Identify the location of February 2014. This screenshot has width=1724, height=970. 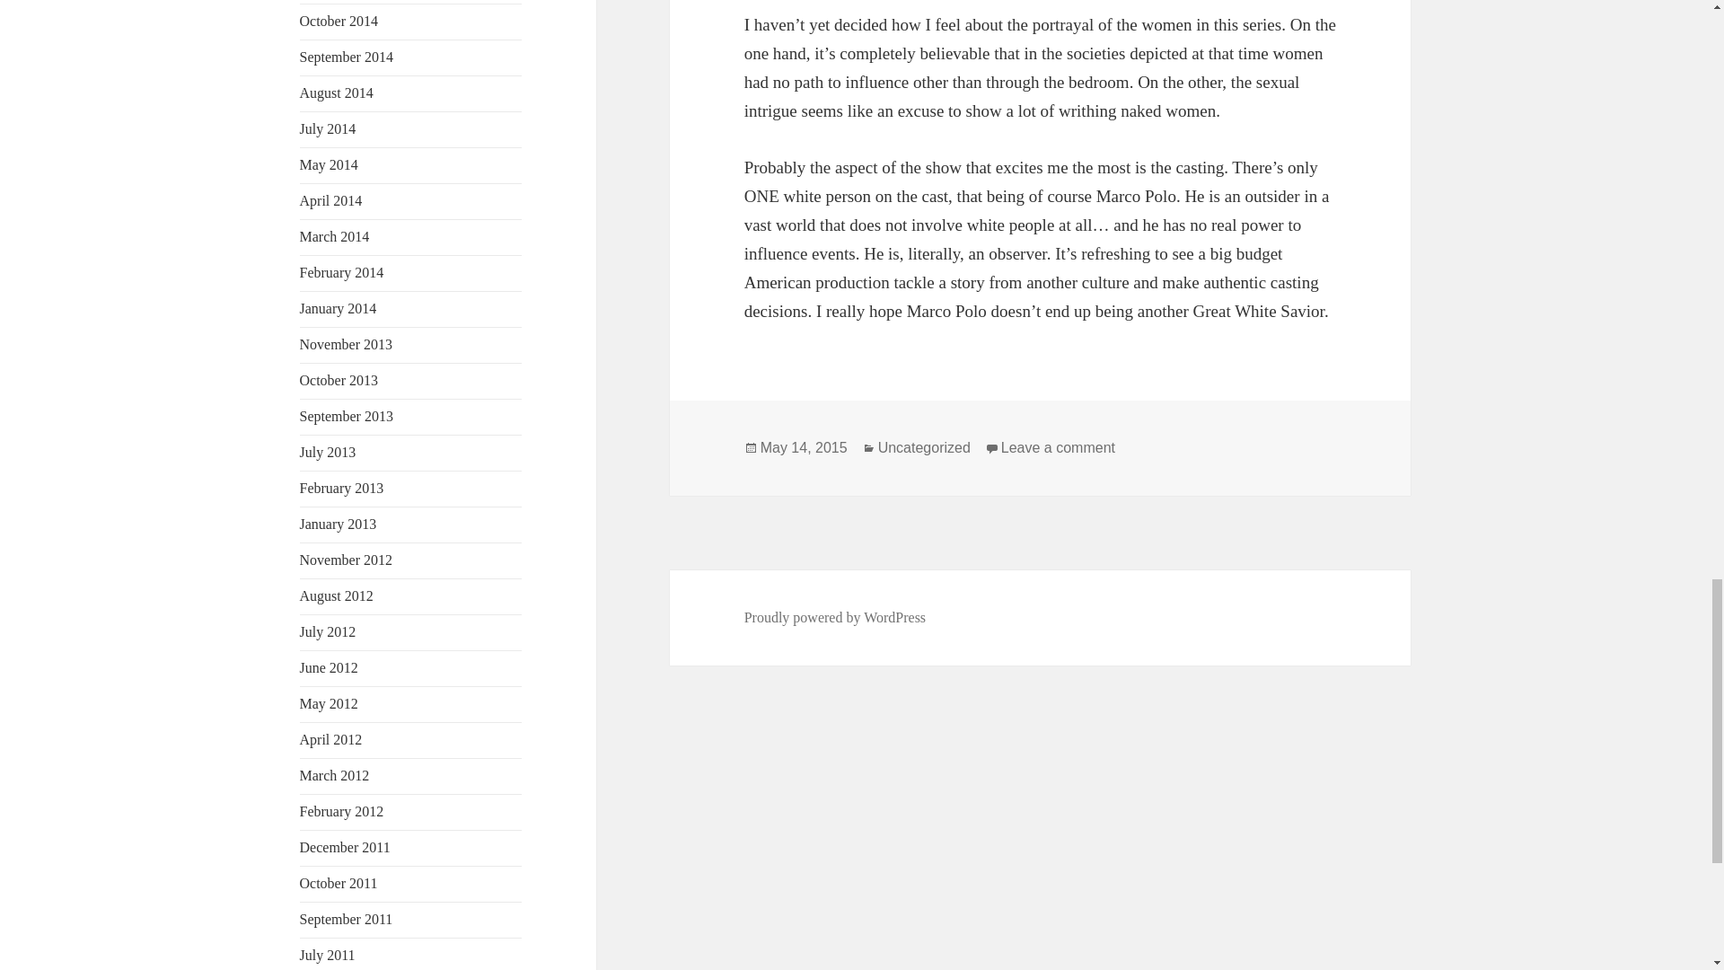
(342, 272).